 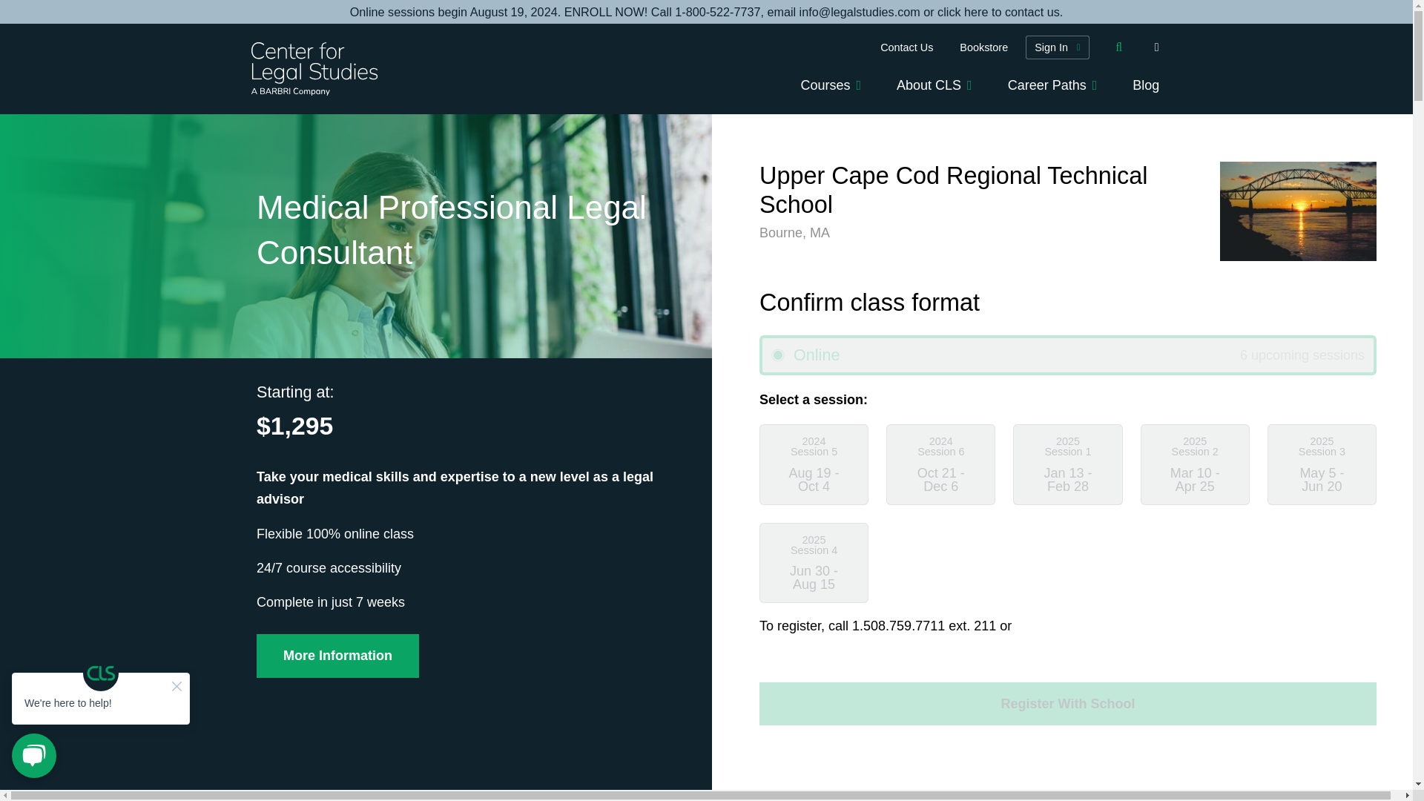 I want to click on Sign In, so click(x=1057, y=47).